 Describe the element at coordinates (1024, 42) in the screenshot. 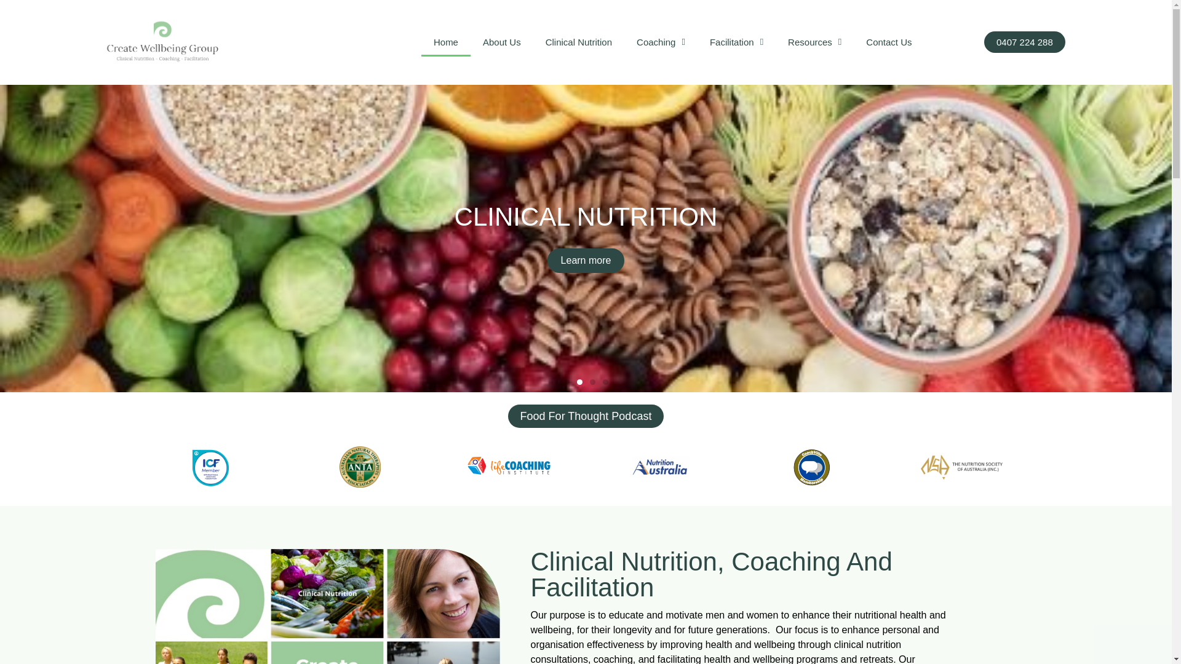

I see `0407 224 288` at that location.